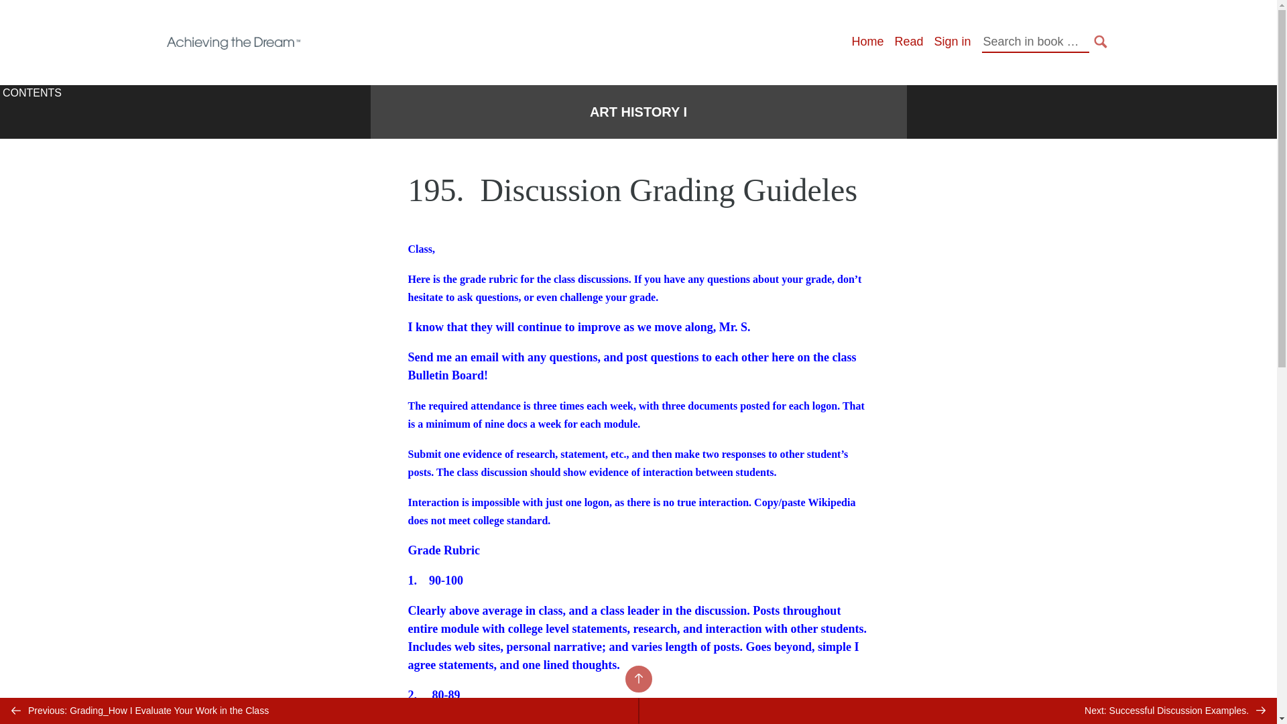 This screenshot has width=1287, height=724. Describe the element at coordinates (637, 678) in the screenshot. I see `BACK TO TOP` at that location.